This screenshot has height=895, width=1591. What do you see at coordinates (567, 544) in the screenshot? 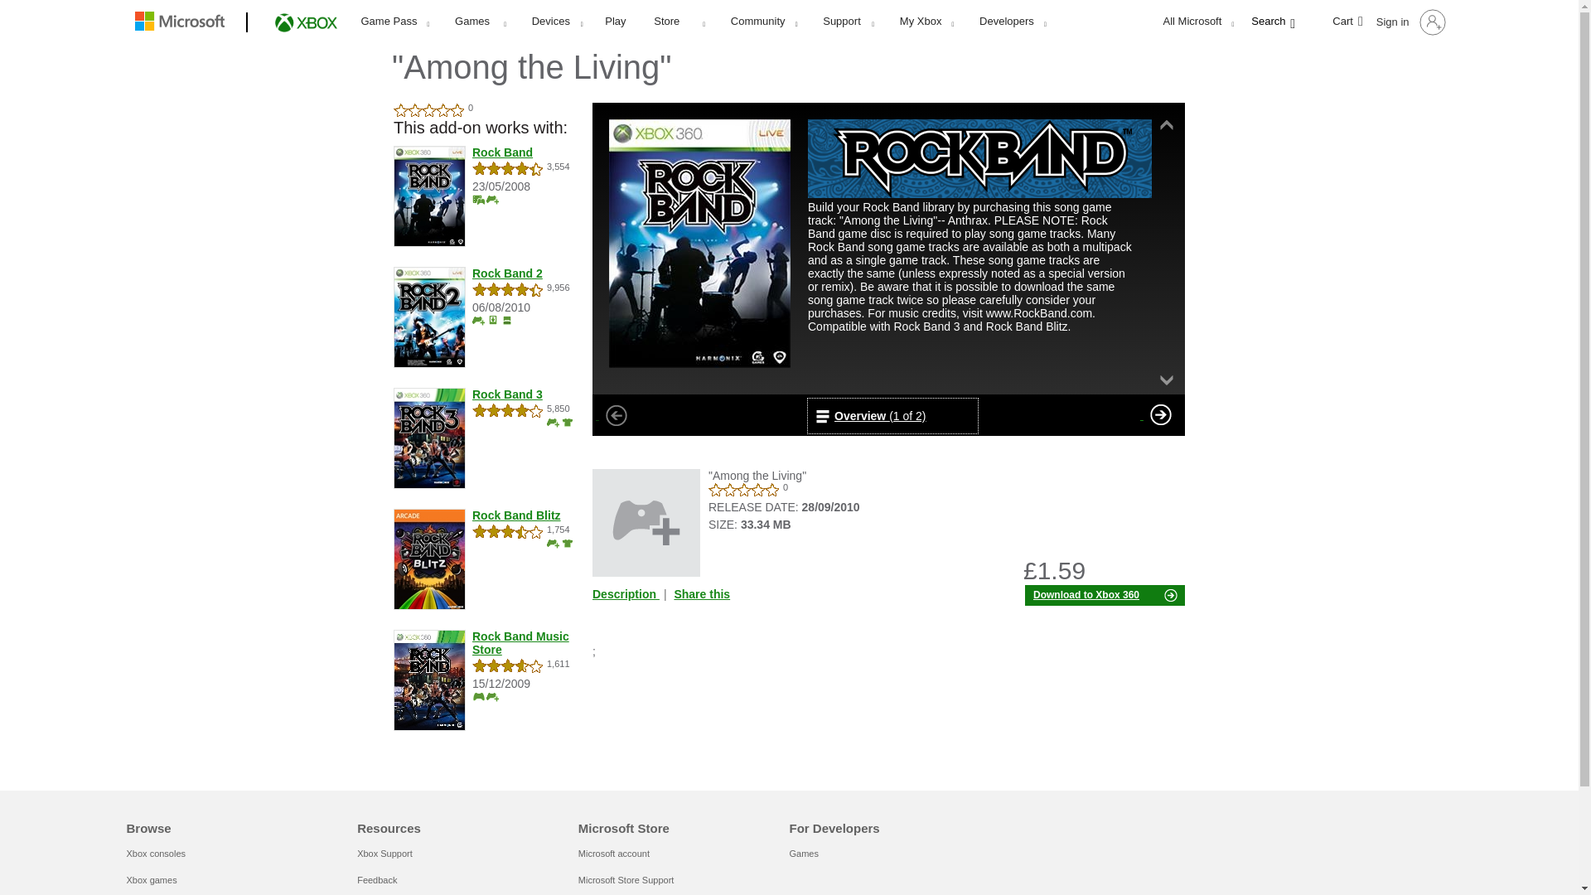
I see `Avatar Items` at bounding box center [567, 544].